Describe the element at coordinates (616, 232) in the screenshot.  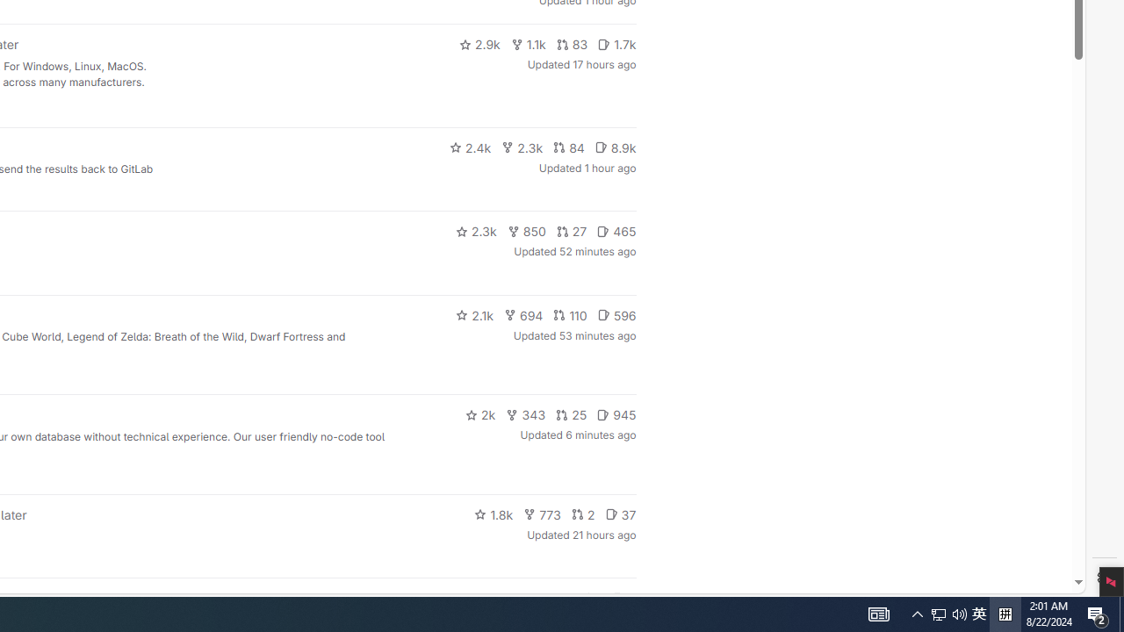
I see `465` at that location.